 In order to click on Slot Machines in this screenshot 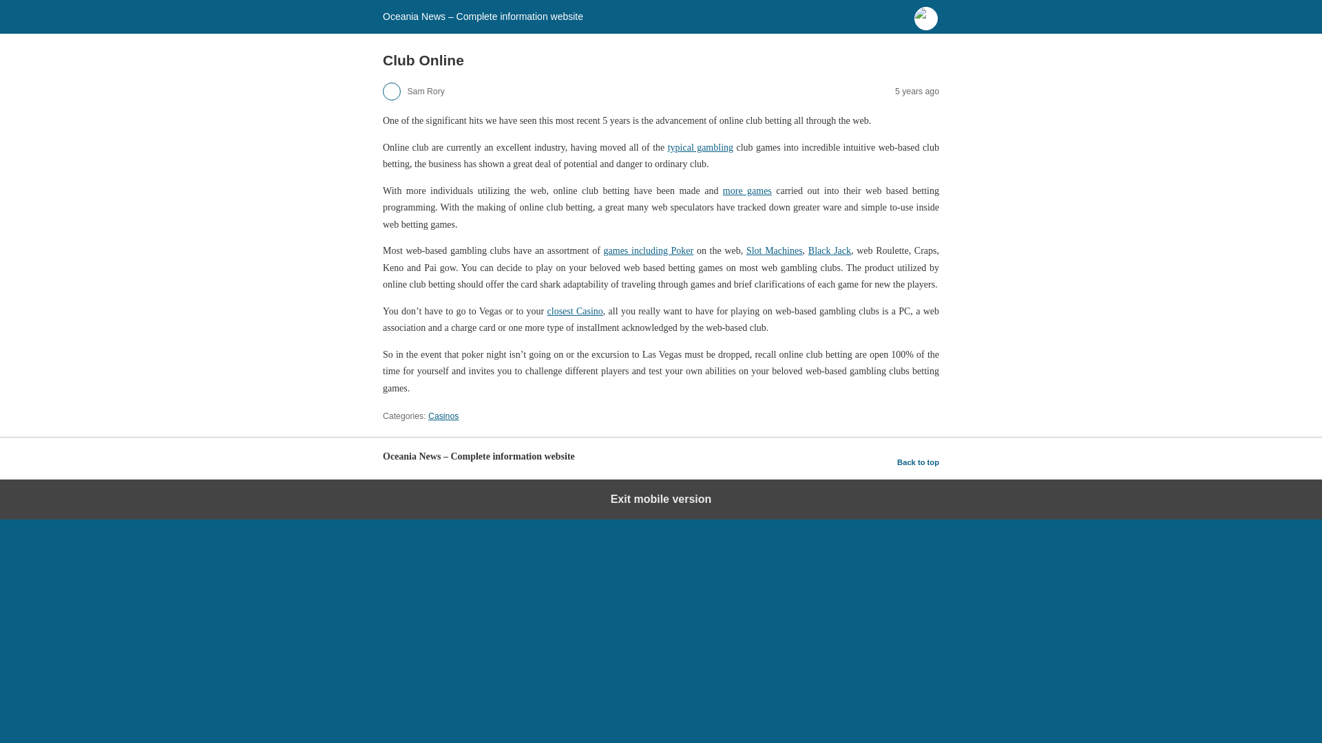, I will do `click(774, 250)`.